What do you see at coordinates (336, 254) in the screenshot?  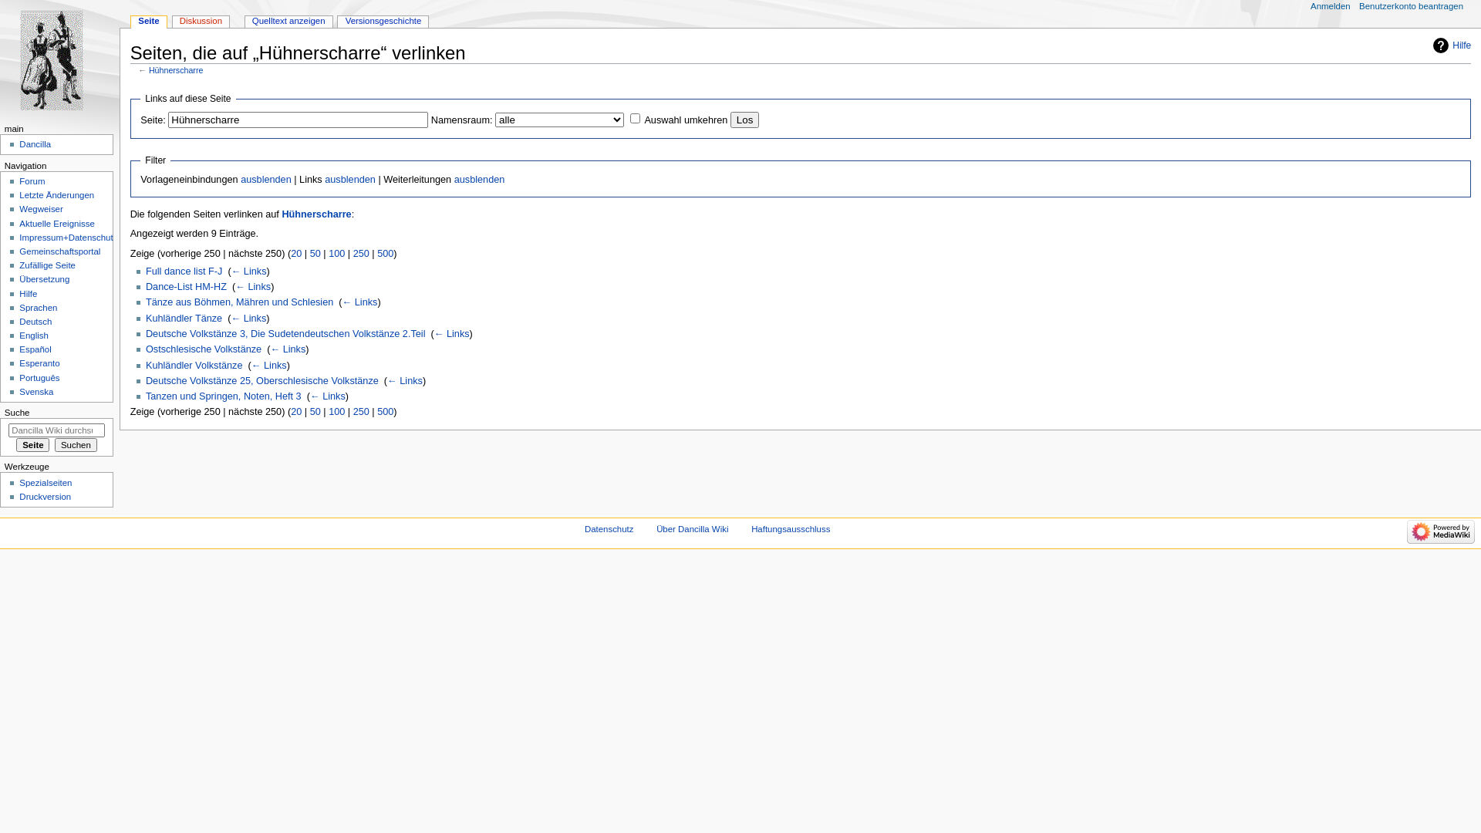 I see `100` at bounding box center [336, 254].